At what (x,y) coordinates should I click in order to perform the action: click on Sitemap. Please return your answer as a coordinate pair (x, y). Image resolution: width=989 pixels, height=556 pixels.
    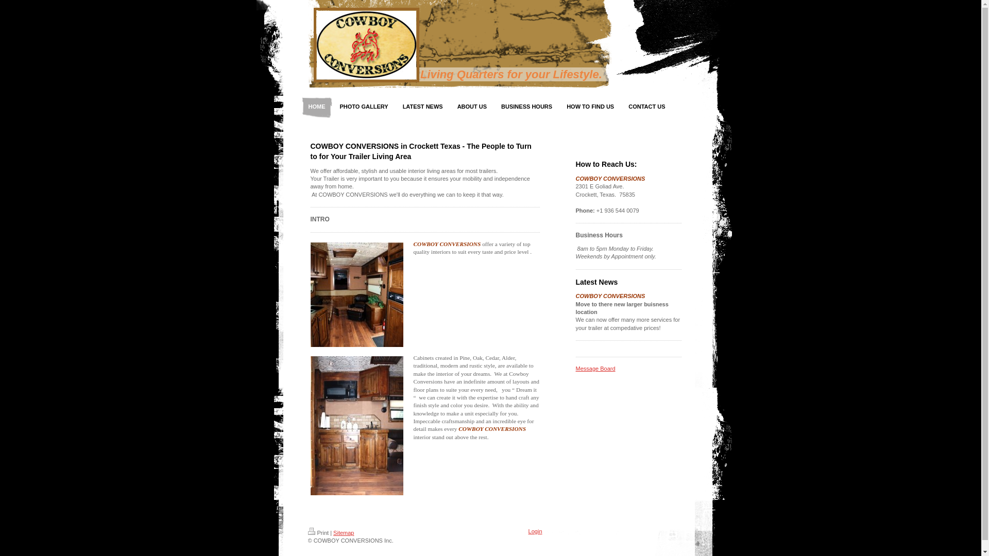
    Looking at the image, I should click on (344, 533).